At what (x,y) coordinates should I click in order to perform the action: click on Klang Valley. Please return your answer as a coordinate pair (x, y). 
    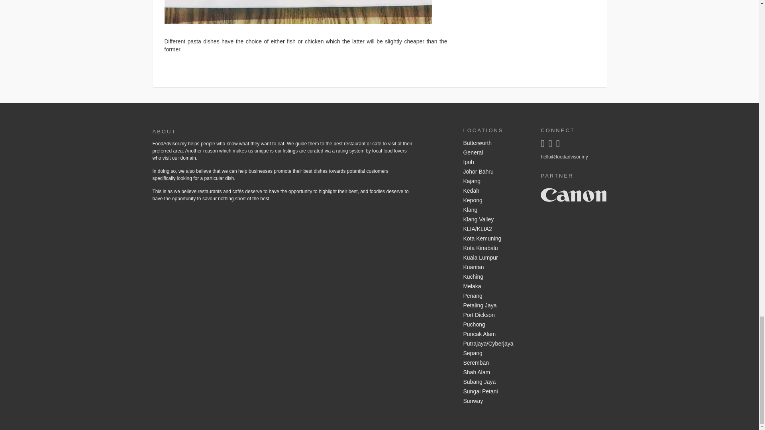
    Looking at the image, I should click on (496, 220).